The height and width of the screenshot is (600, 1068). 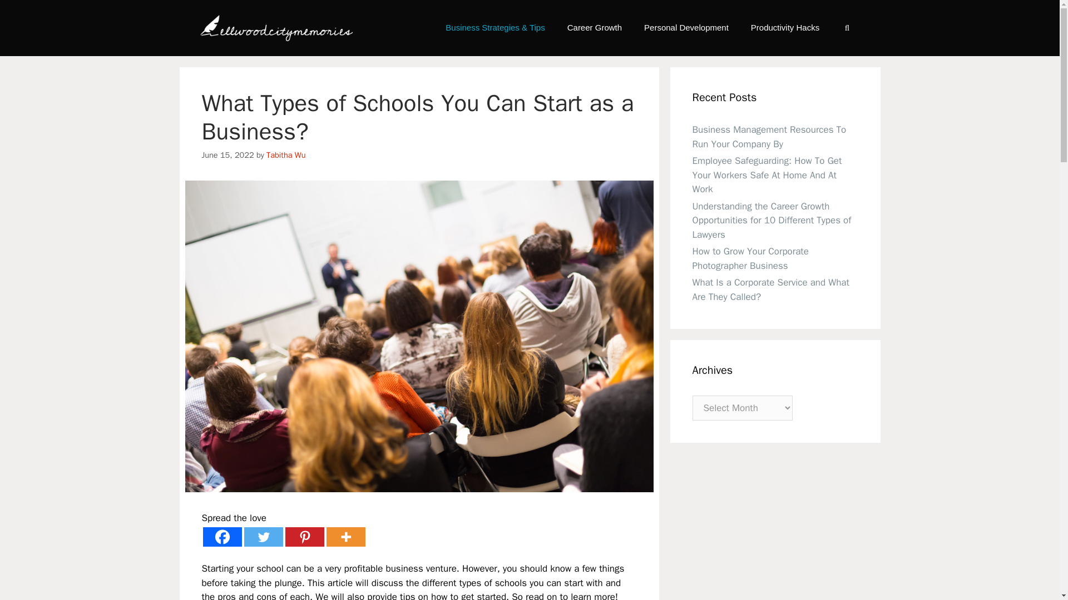 I want to click on What Is a Corporate Service and What Are They Called?, so click(x=770, y=289).